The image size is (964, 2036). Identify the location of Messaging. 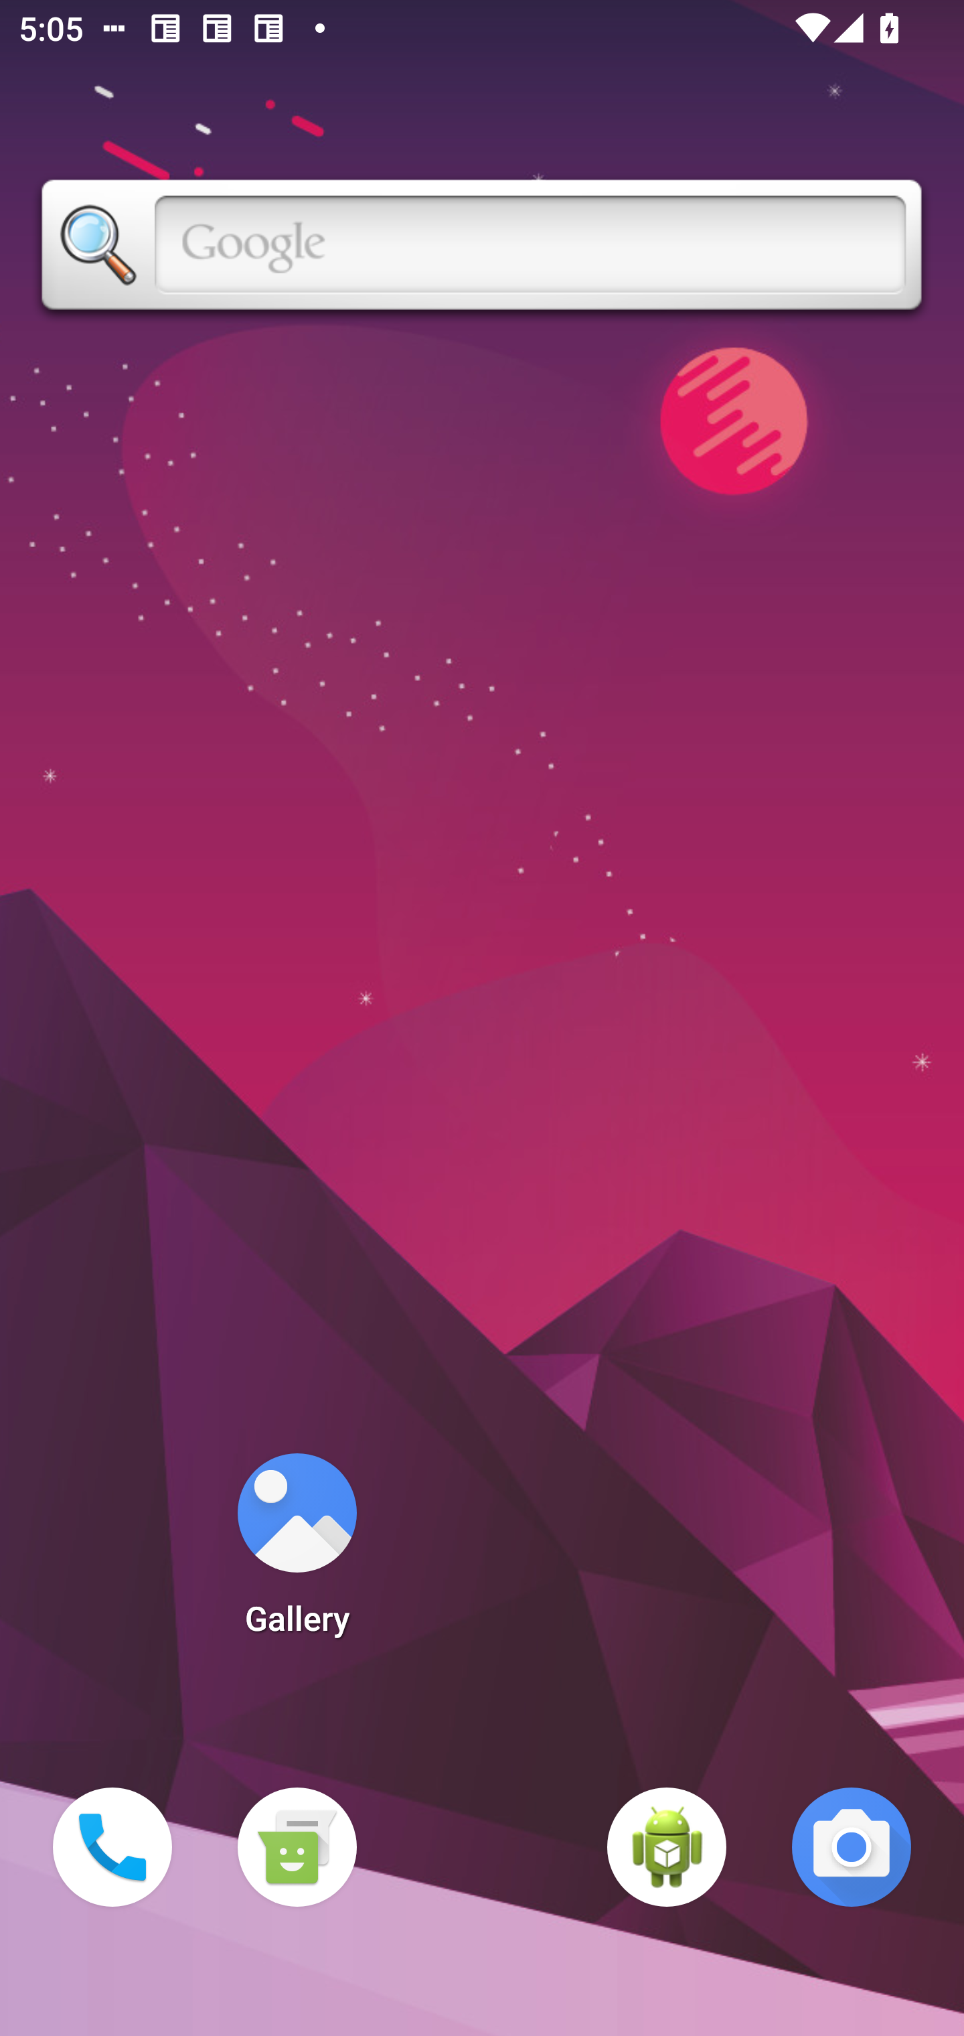
(297, 1847).